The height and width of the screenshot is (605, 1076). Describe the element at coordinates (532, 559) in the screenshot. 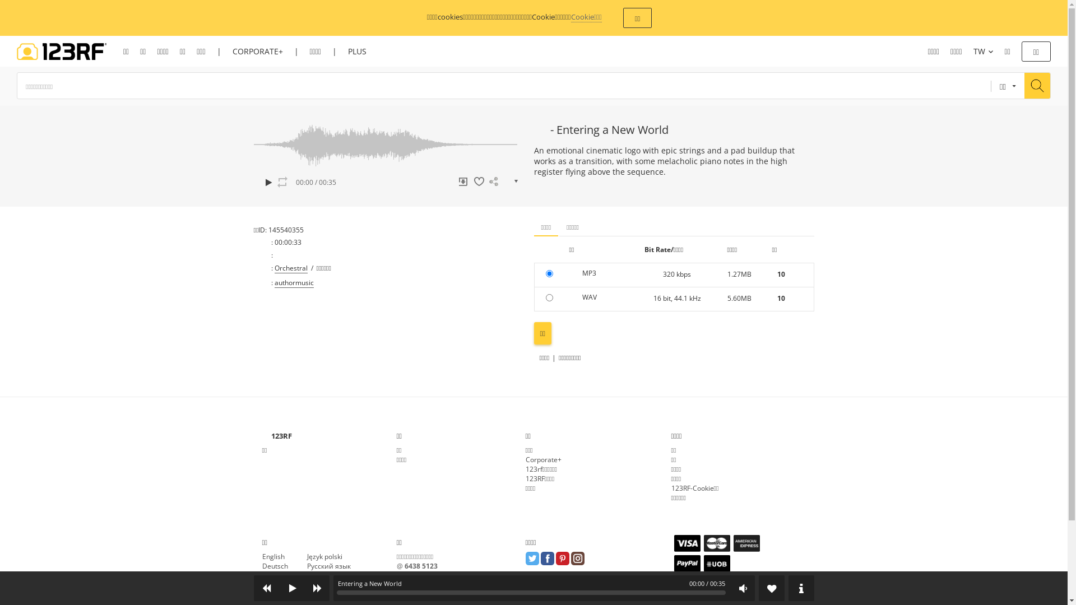

I see `Follow us on Twitter` at that location.